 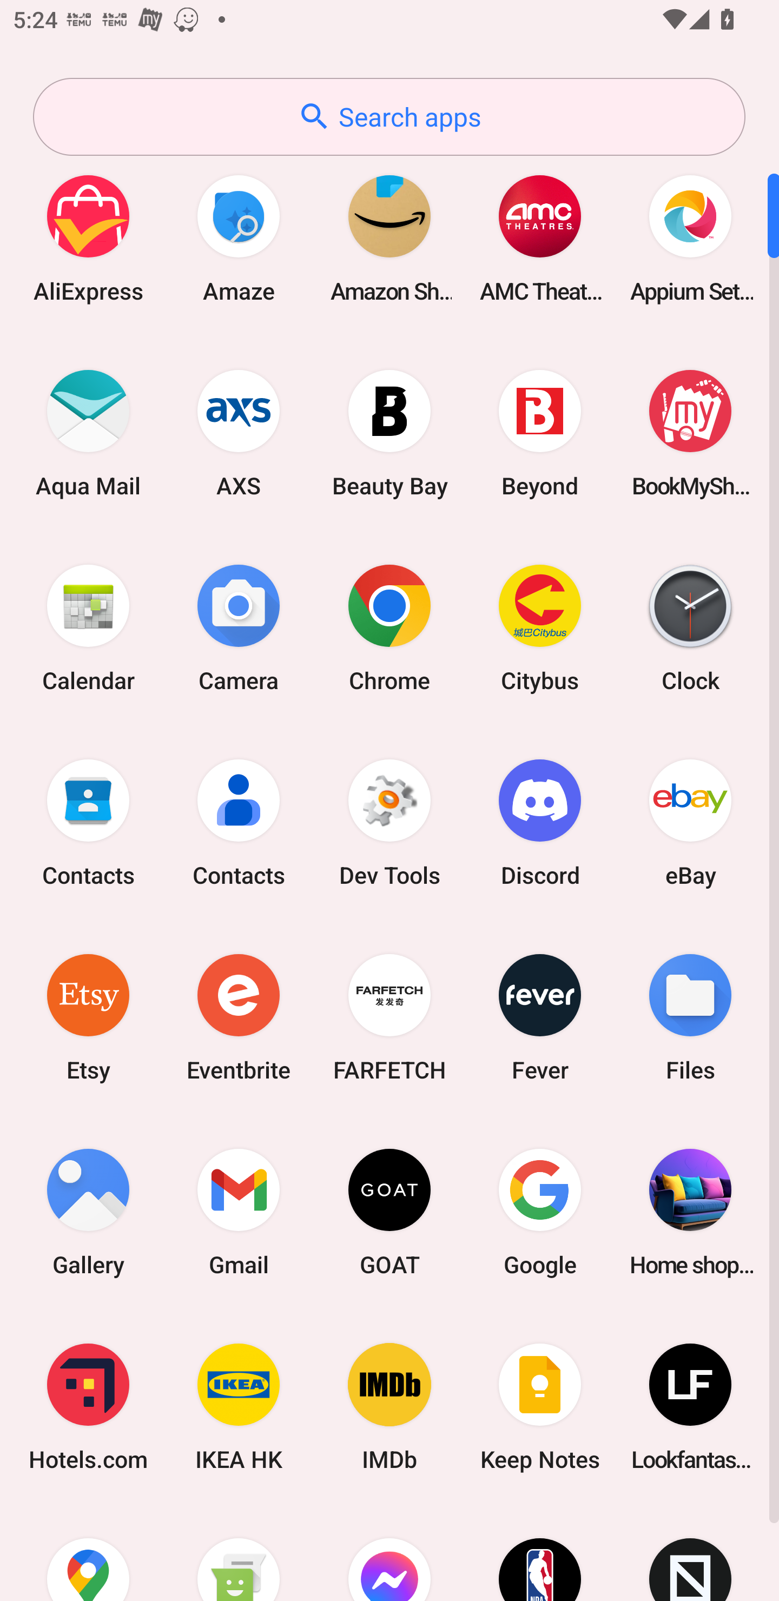 What do you see at coordinates (239, 238) in the screenshot?
I see `Amaze` at bounding box center [239, 238].